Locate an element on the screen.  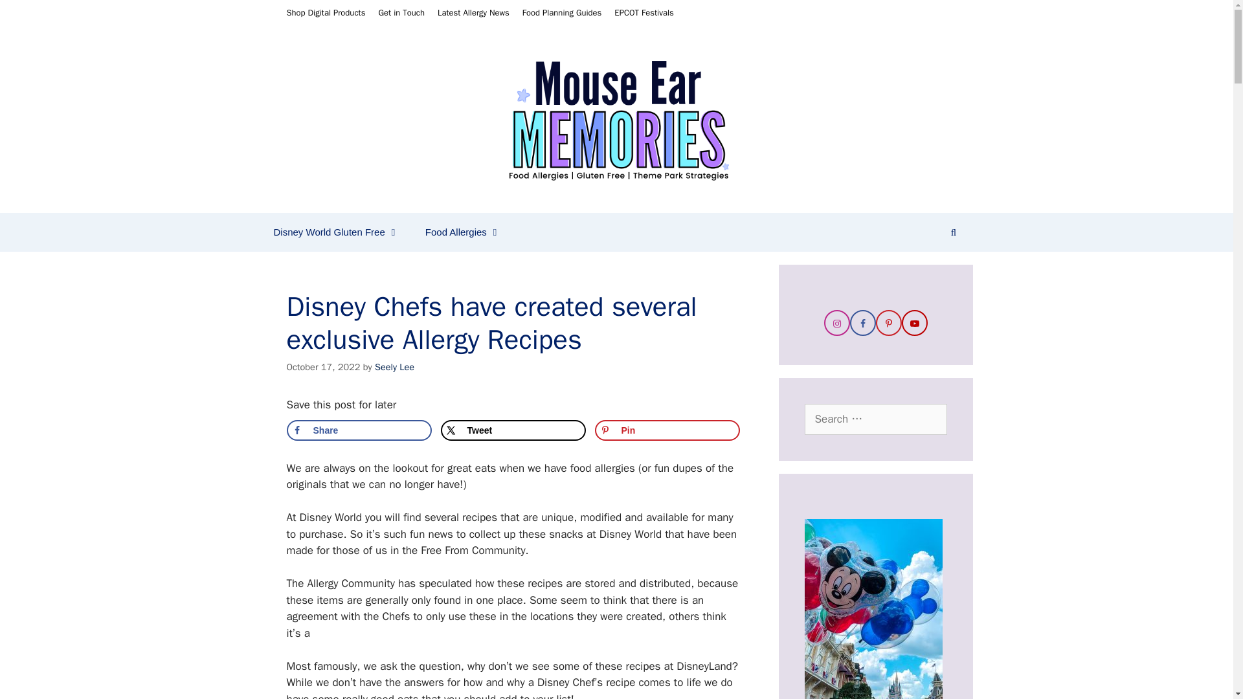
Tweet is located at coordinates (513, 430).